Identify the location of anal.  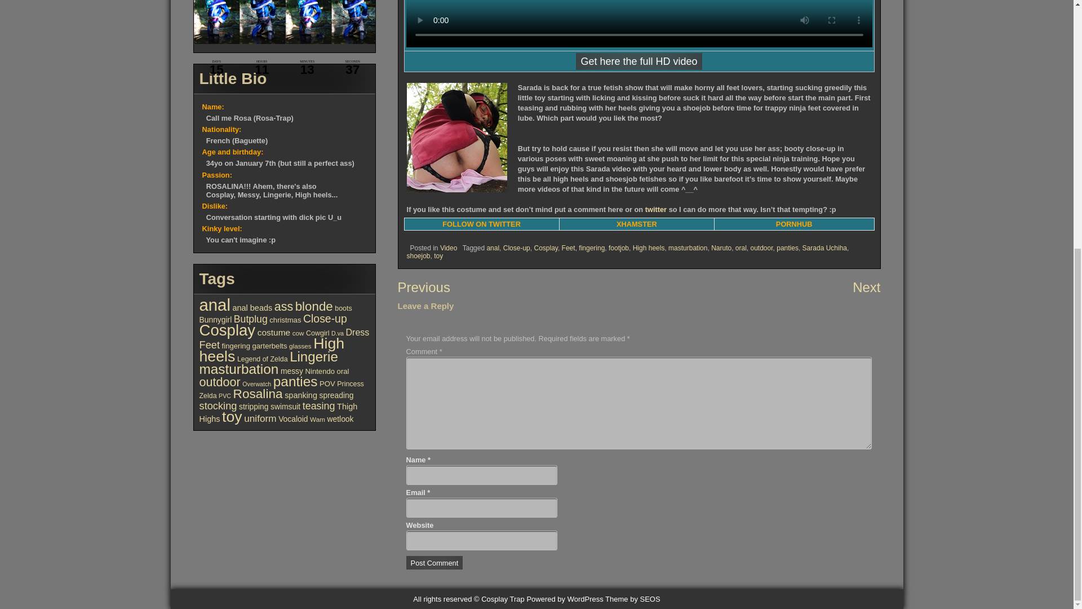
(493, 251).